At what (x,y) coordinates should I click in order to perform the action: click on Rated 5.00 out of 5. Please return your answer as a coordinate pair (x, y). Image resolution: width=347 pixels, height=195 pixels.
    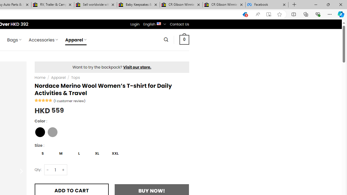
    Looking at the image, I should click on (43, 100).